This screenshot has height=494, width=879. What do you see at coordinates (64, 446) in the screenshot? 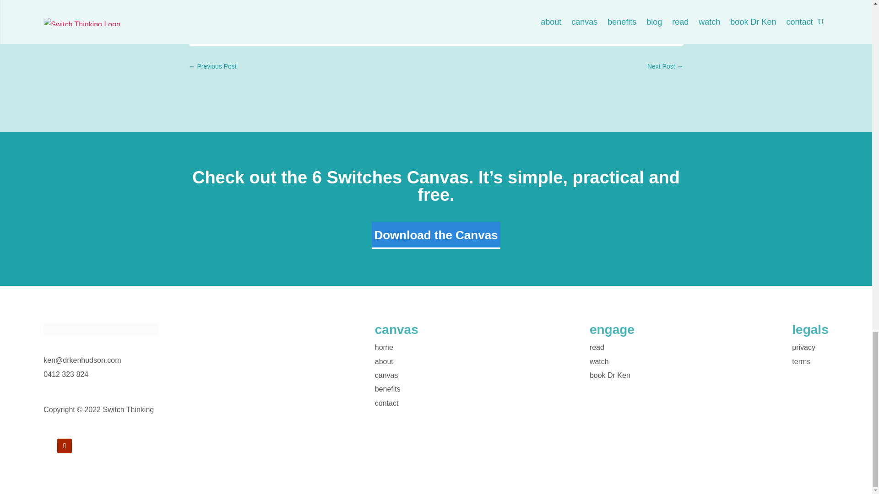
I see `Follow on Youtube` at bounding box center [64, 446].